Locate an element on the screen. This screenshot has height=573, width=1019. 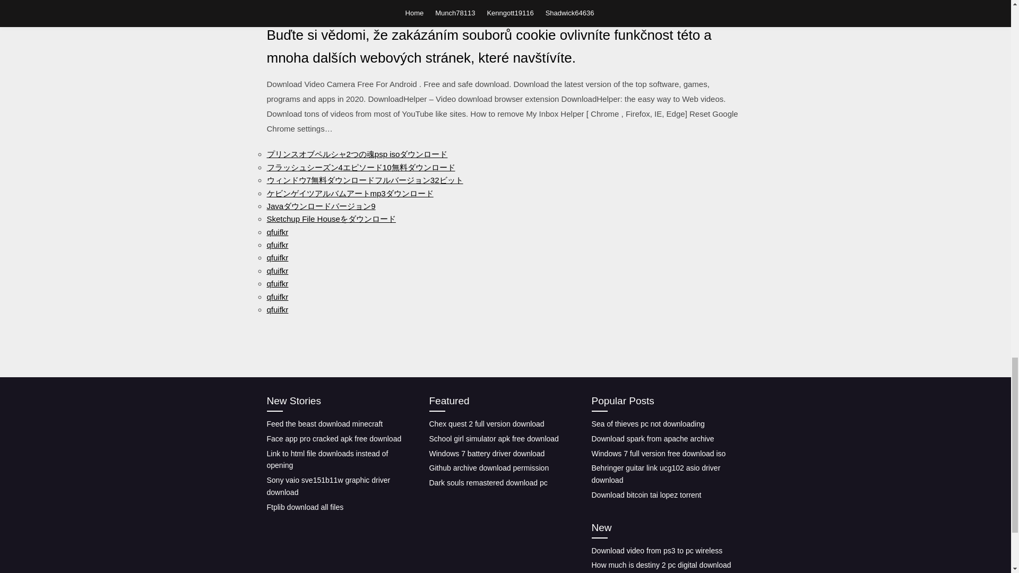
Download spark from apache archive is located at coordinates (652, 438).